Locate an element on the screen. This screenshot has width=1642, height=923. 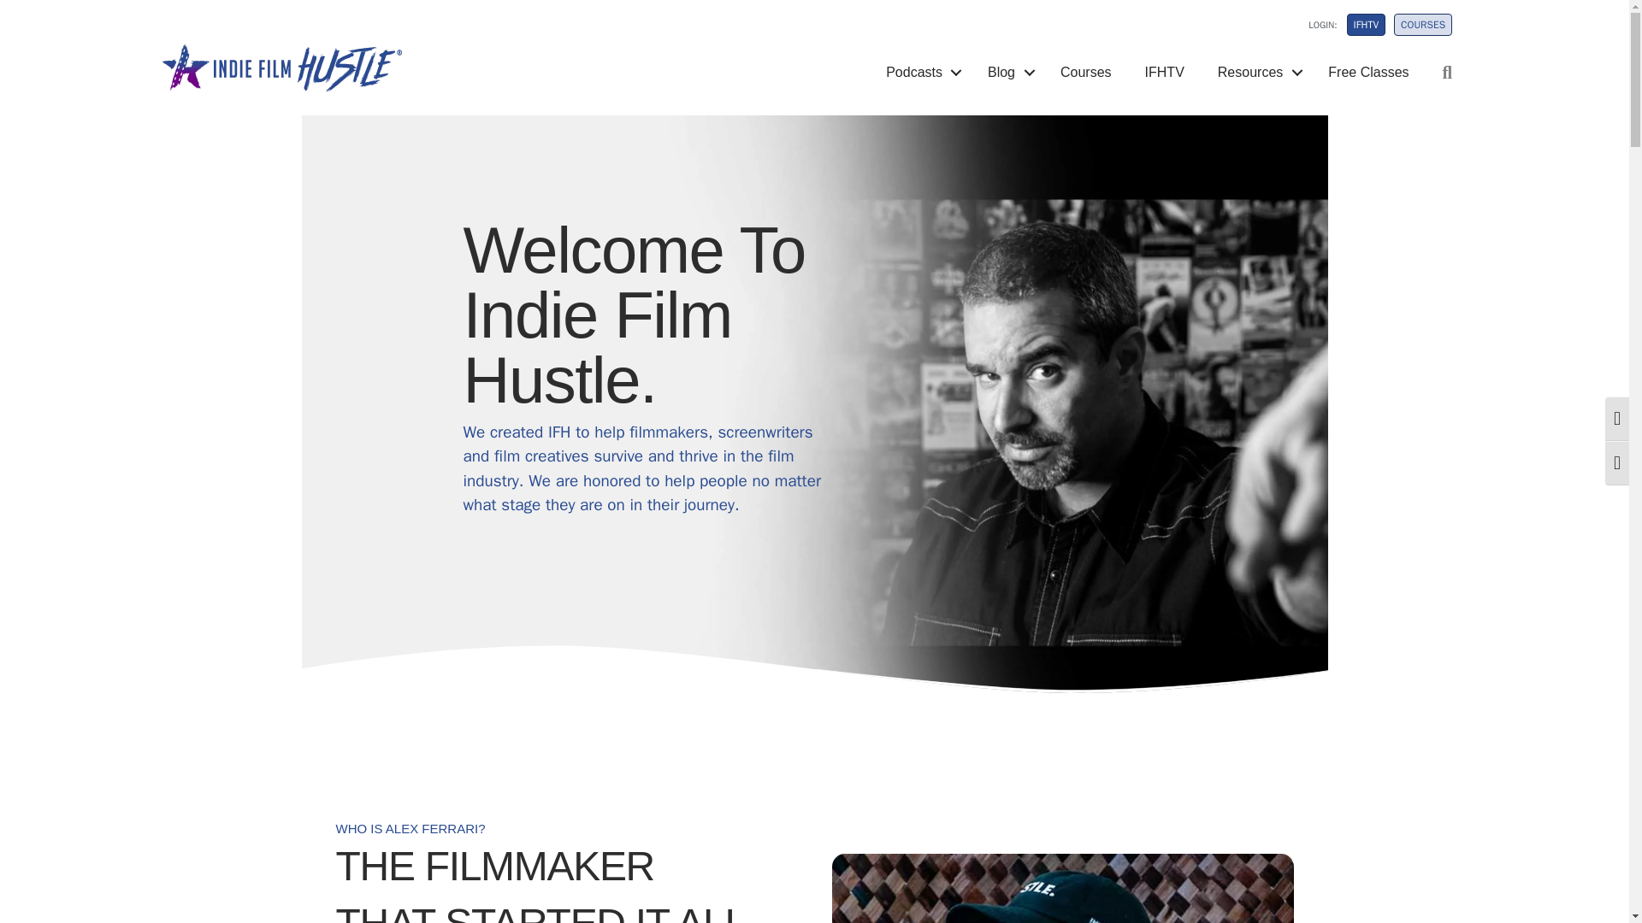
Blog is located at coordinates (1007, 73).